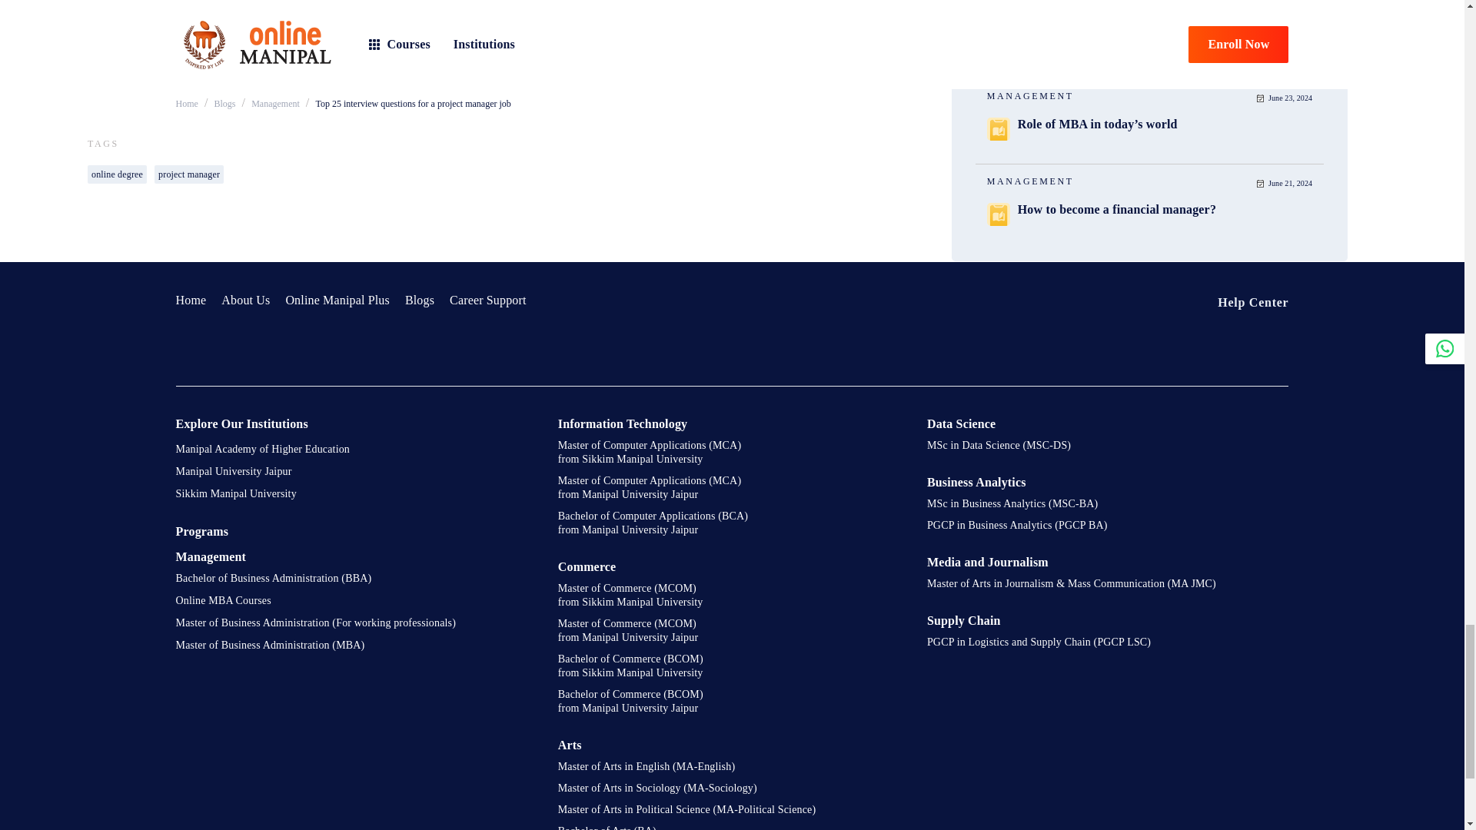 Image resolution: width=1476 pixels, height=830 pixels. Describe the element at coordinates (419, 300) in the screenshot. I see `Blogs` at that location.